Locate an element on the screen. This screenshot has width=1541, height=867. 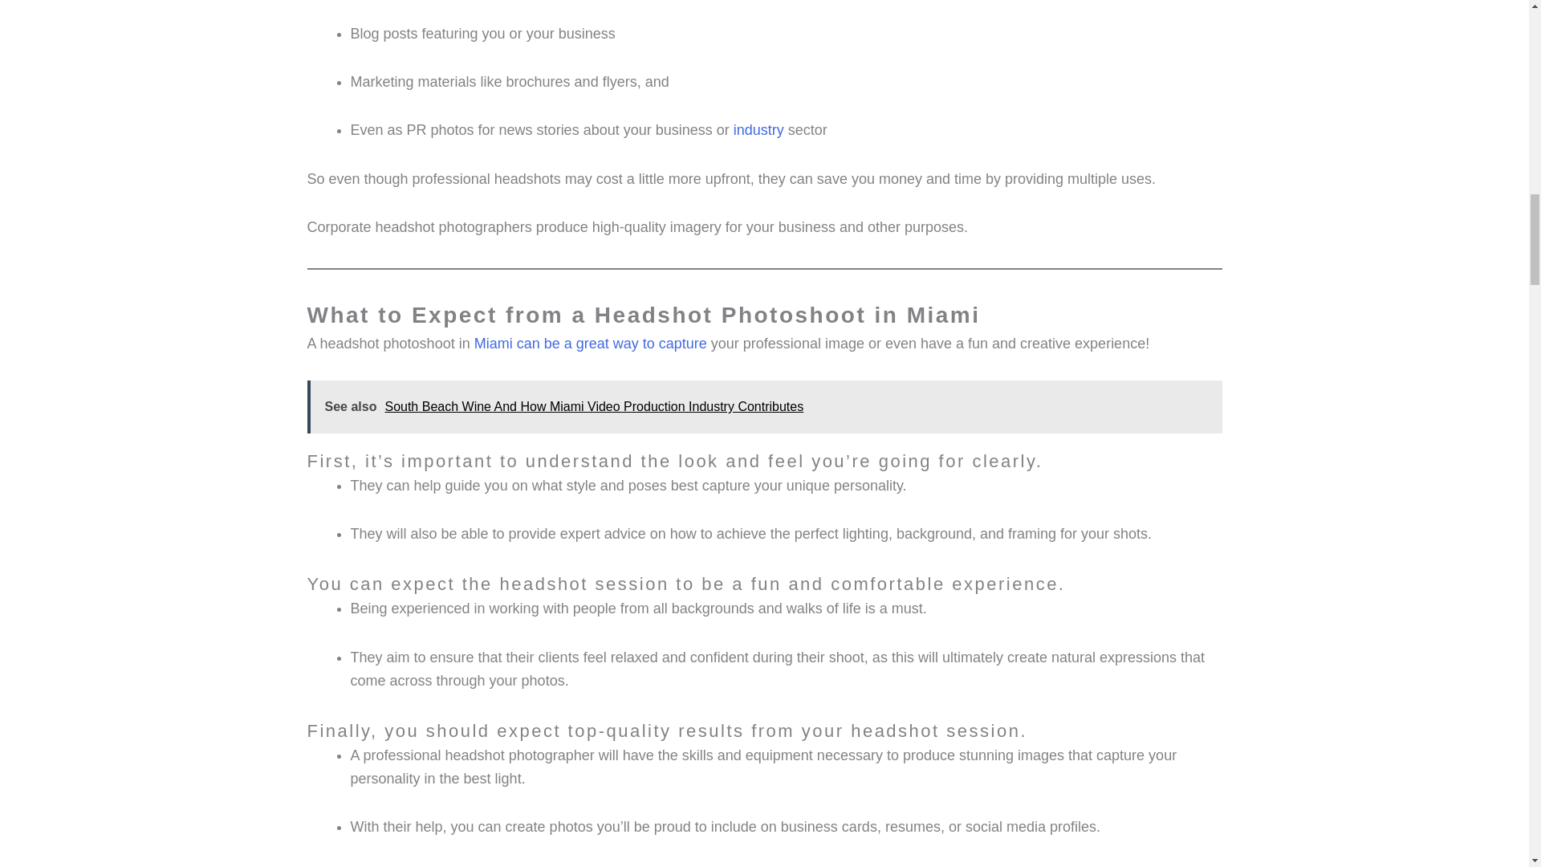
industry is located at coordinates (758, 130).